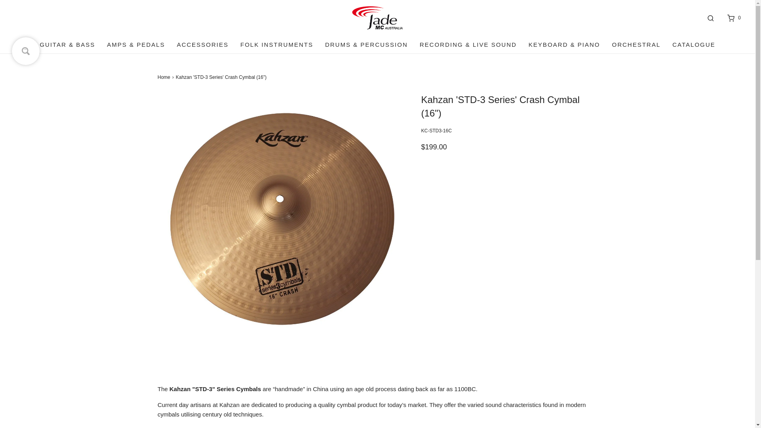  What do you see at coordinates (636, 44) in the screenshot?
I see `ORCHESTRAL` at bounding box center [636, 44].